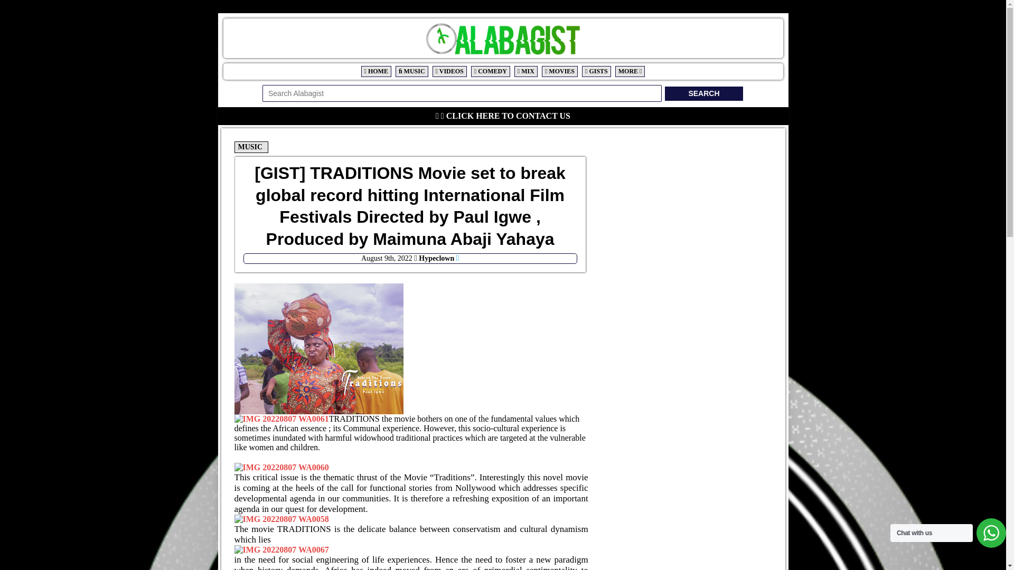  I want to click on CLICK HERE TO CONTACT US, so click(507, 115).